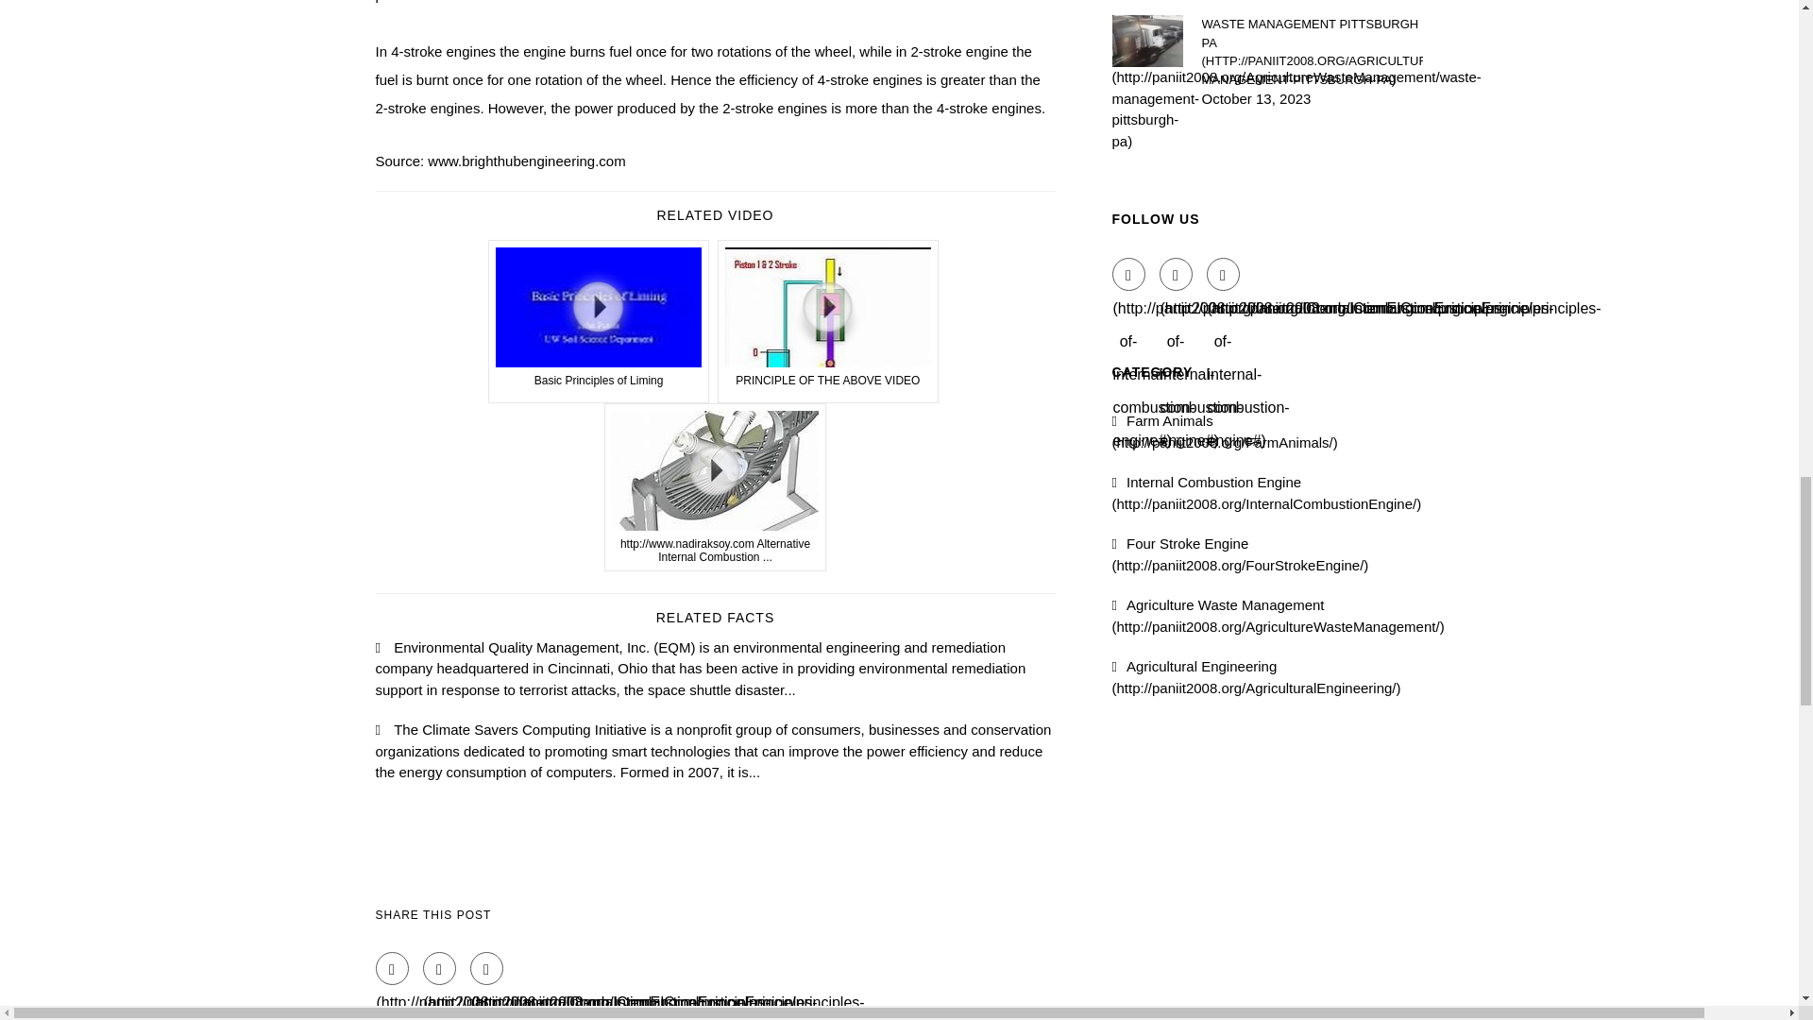 Image resolution: width=1813 pixels, height=1020 pixels. What do you see at coordinates (392, 968) in the screenshot?
I see `Facebook` at bounding box center [392, 968].